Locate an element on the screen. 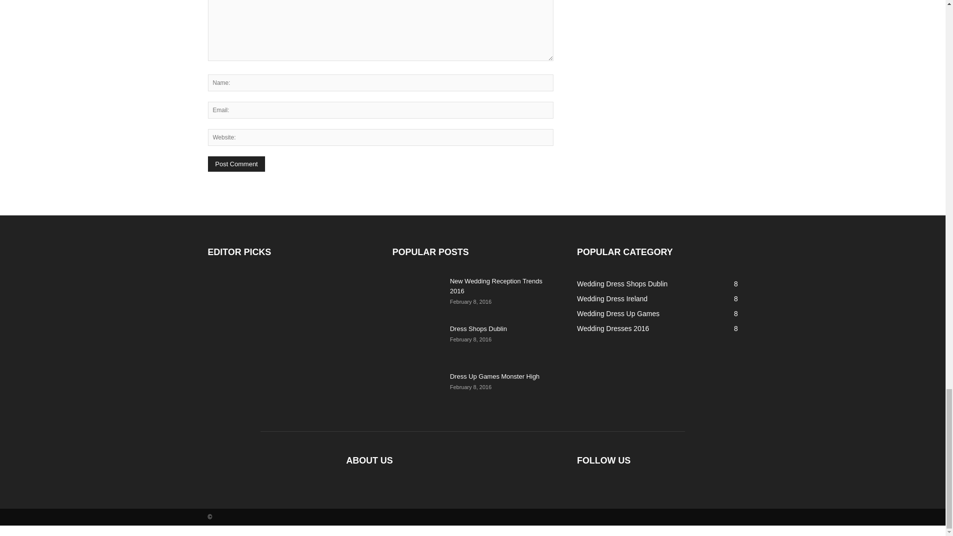  Dress Up Games Monster High is located at coordinates (417, 389).